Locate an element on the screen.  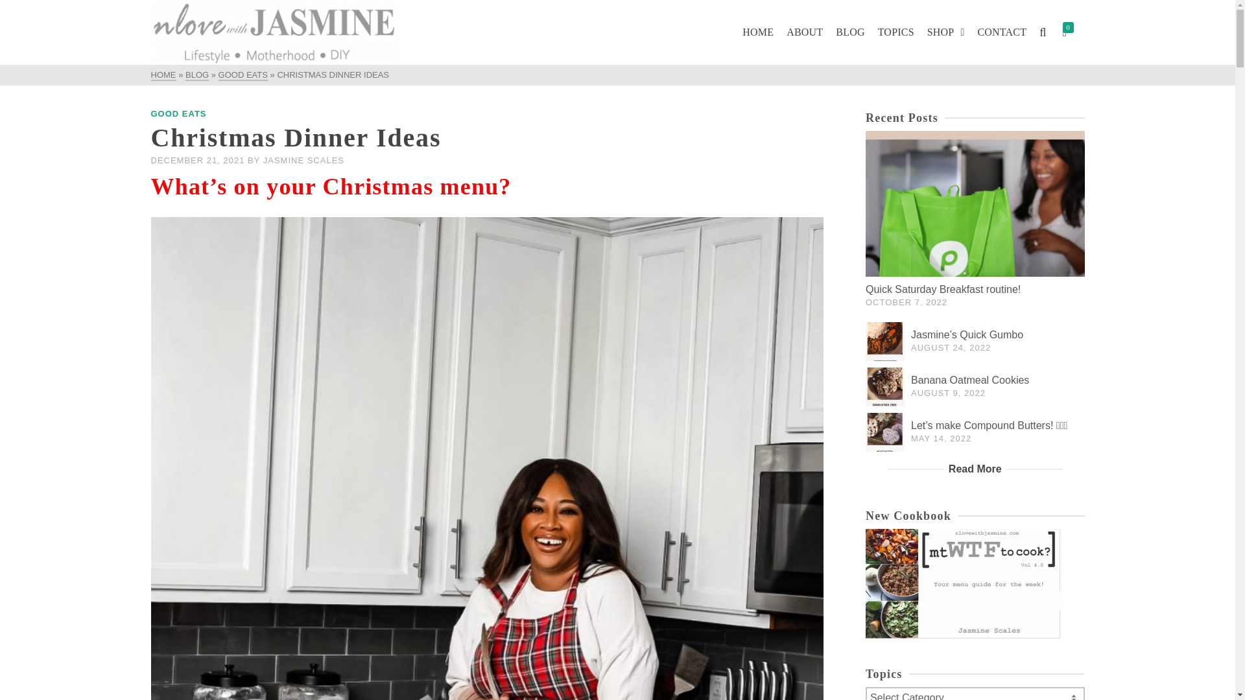
Banana Oatmeal Cookies is located at coordinates (970, 380).